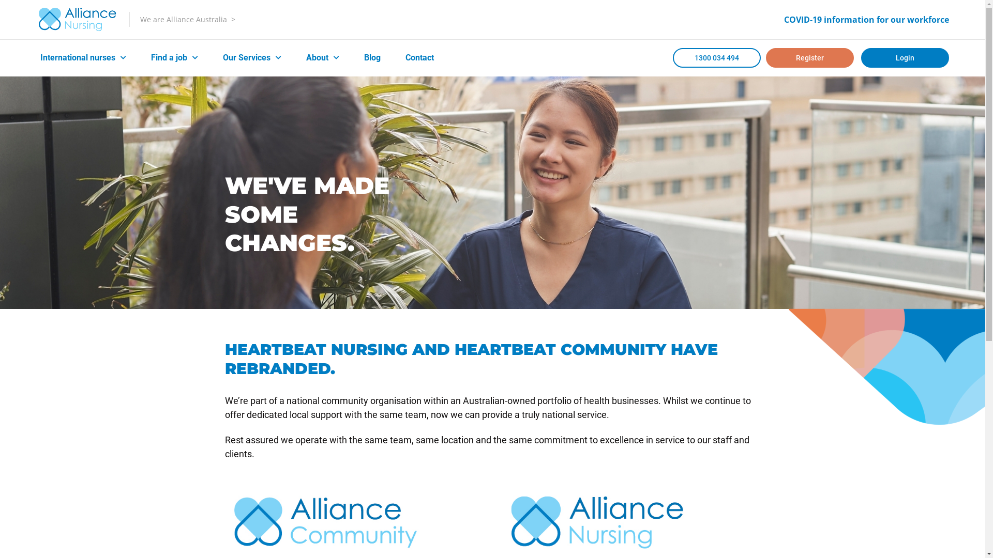 This screenshot has height=558, width=993. I want to click on Login, so click(905, 58).